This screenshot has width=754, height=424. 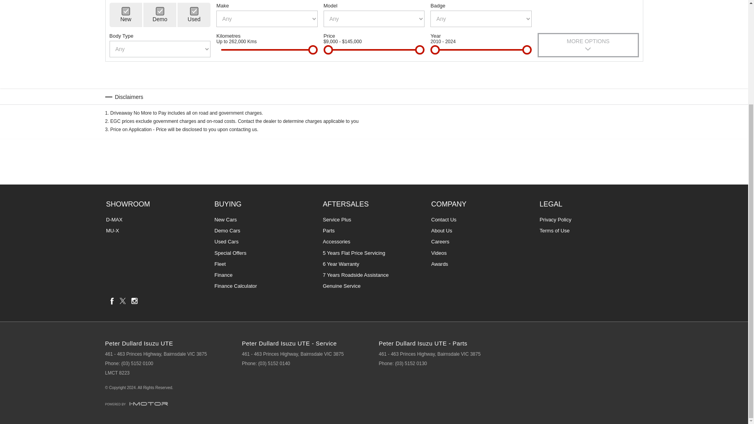 I want to click on Demo, so click(x=160, y=11).